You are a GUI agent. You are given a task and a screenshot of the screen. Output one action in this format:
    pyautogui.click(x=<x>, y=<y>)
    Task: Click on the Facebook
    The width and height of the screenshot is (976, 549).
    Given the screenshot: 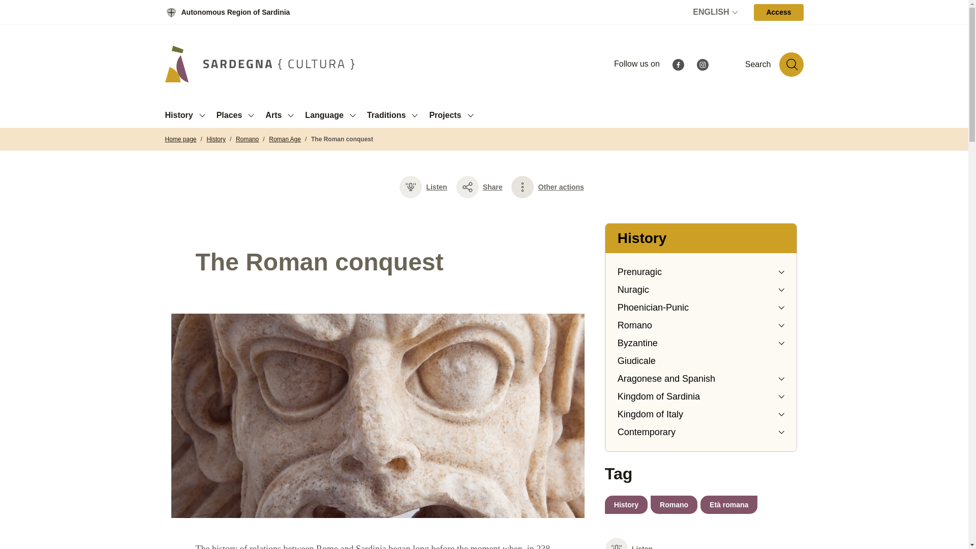 What is the action you would take?
    pyautogui.click(x=678, y=63)
    